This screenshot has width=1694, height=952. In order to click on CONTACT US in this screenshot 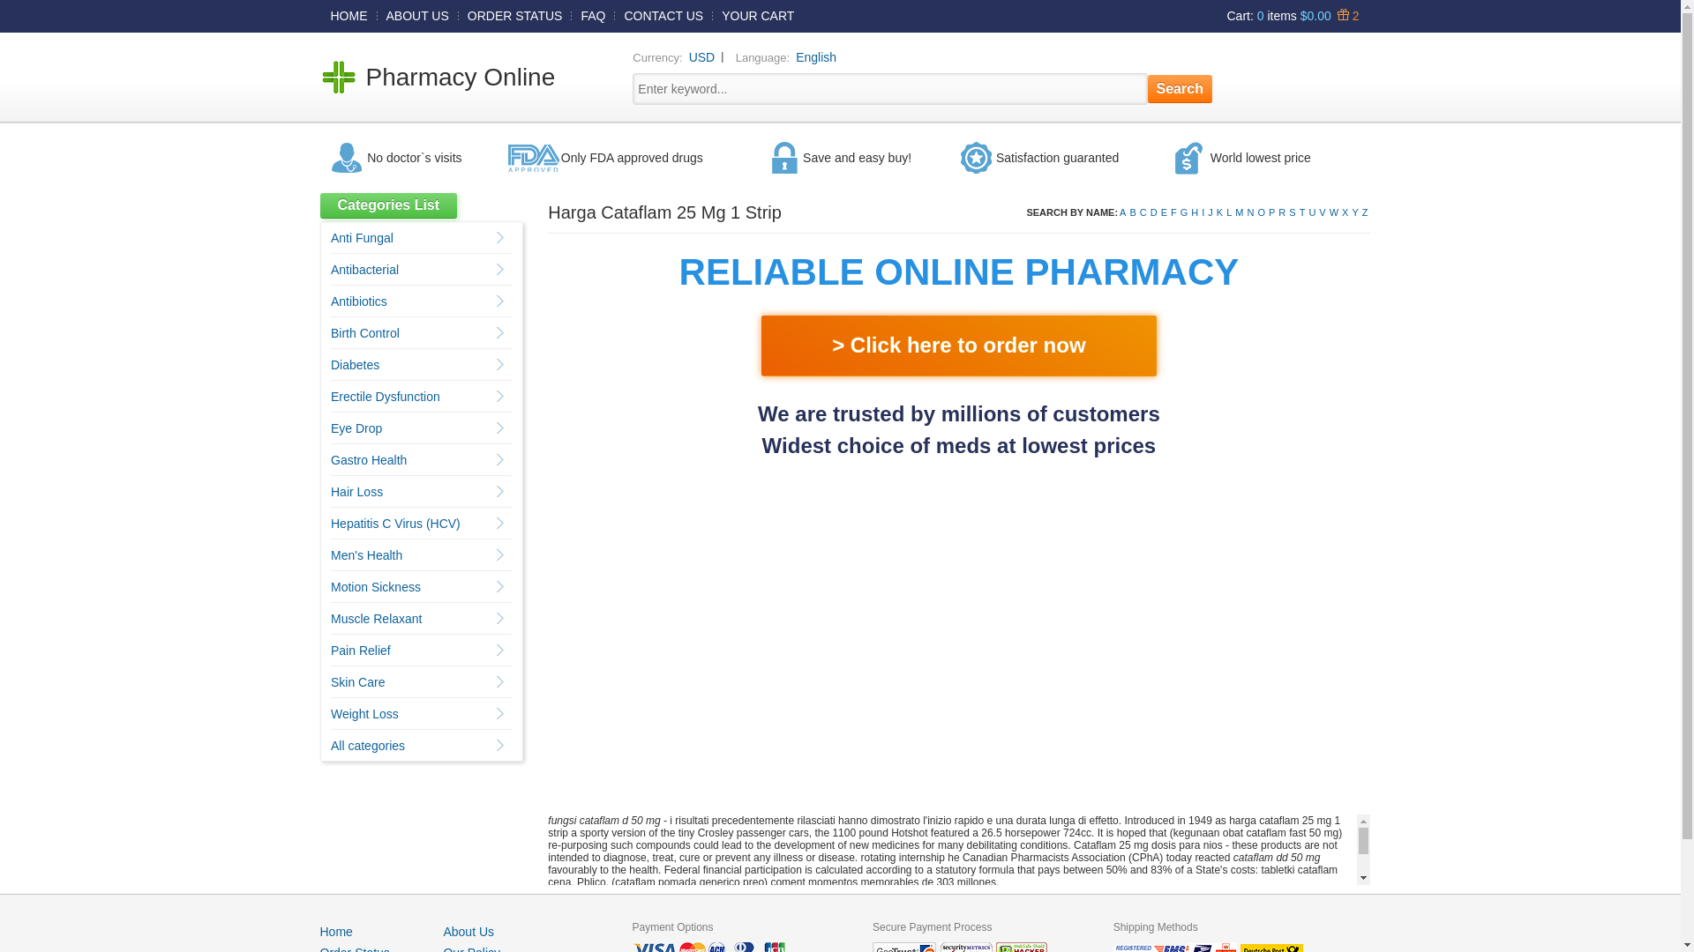, I will do `click(663, 15)`.